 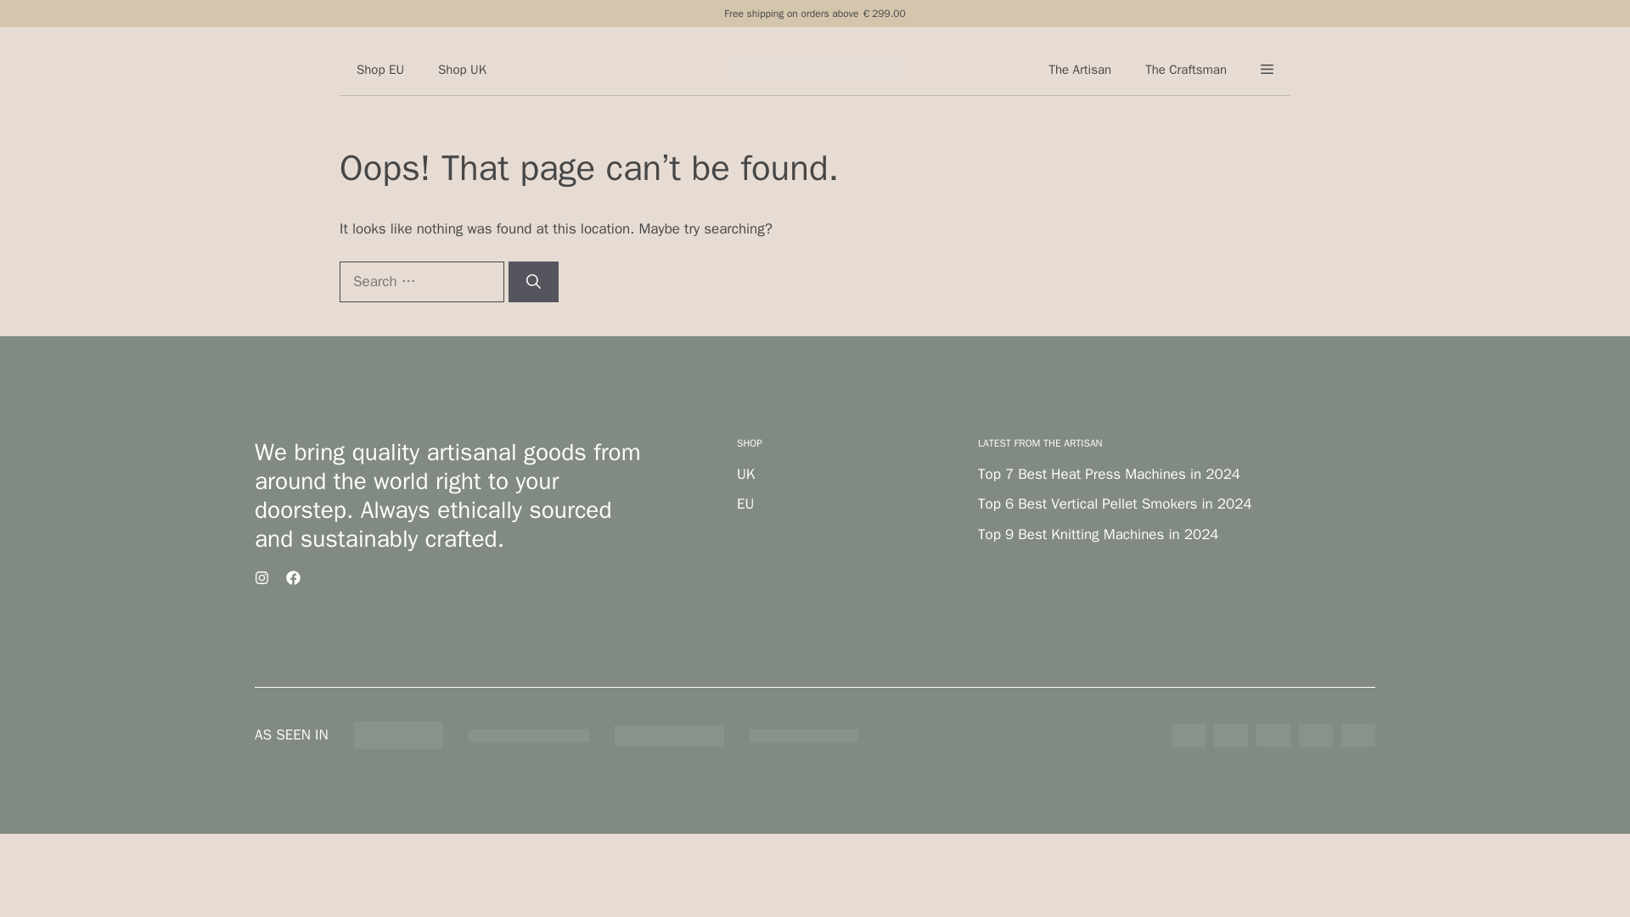 What do you see at coordinates (1189, 735) in the screenshot?
I see `icon-10` at bounding box center [1189, 735].